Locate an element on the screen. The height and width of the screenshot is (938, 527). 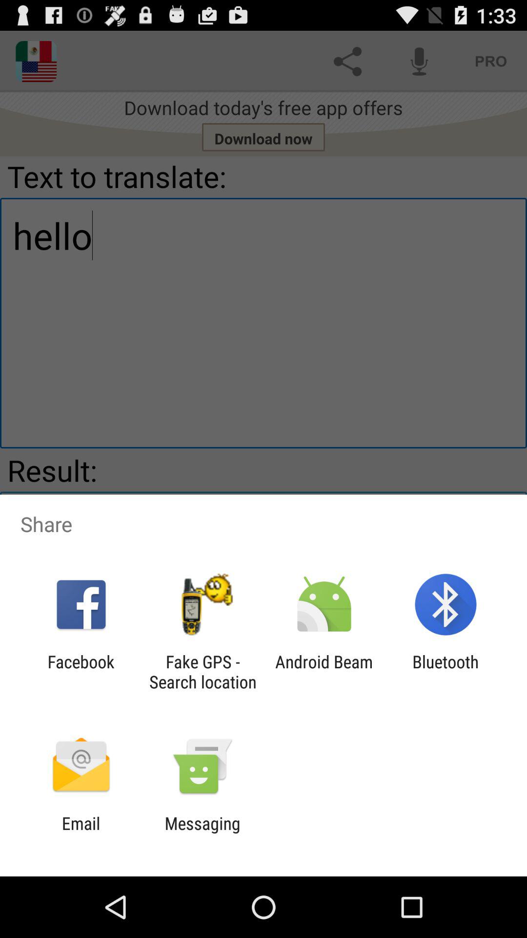
flip until the messaging app is located at coordinates (202, 833).